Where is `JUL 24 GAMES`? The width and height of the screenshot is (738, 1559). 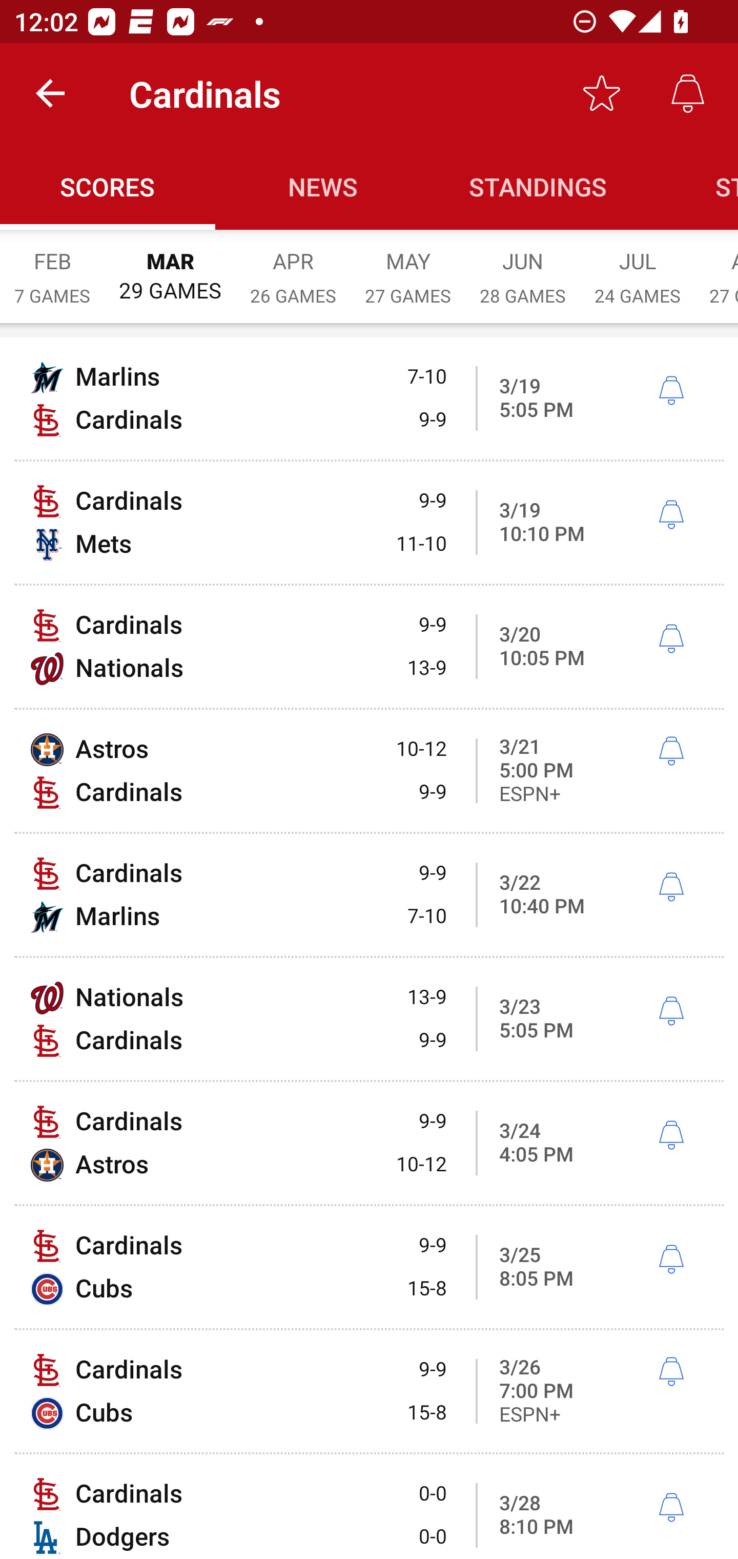 JUL 24 GAMES is located at coordinates (638, 267).